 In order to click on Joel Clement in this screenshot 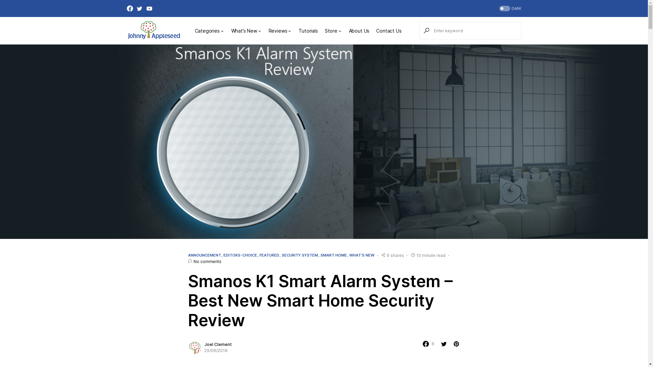, I will do `click(218, 345)`.